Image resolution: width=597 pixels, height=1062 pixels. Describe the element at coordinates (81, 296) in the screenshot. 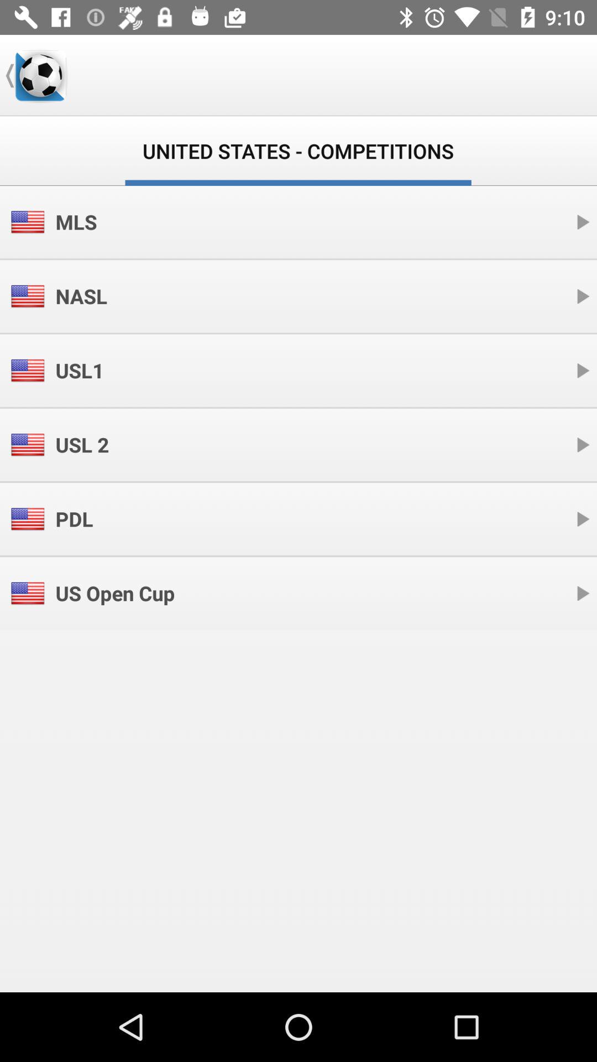

I see `press item below the mls icon` at that location.